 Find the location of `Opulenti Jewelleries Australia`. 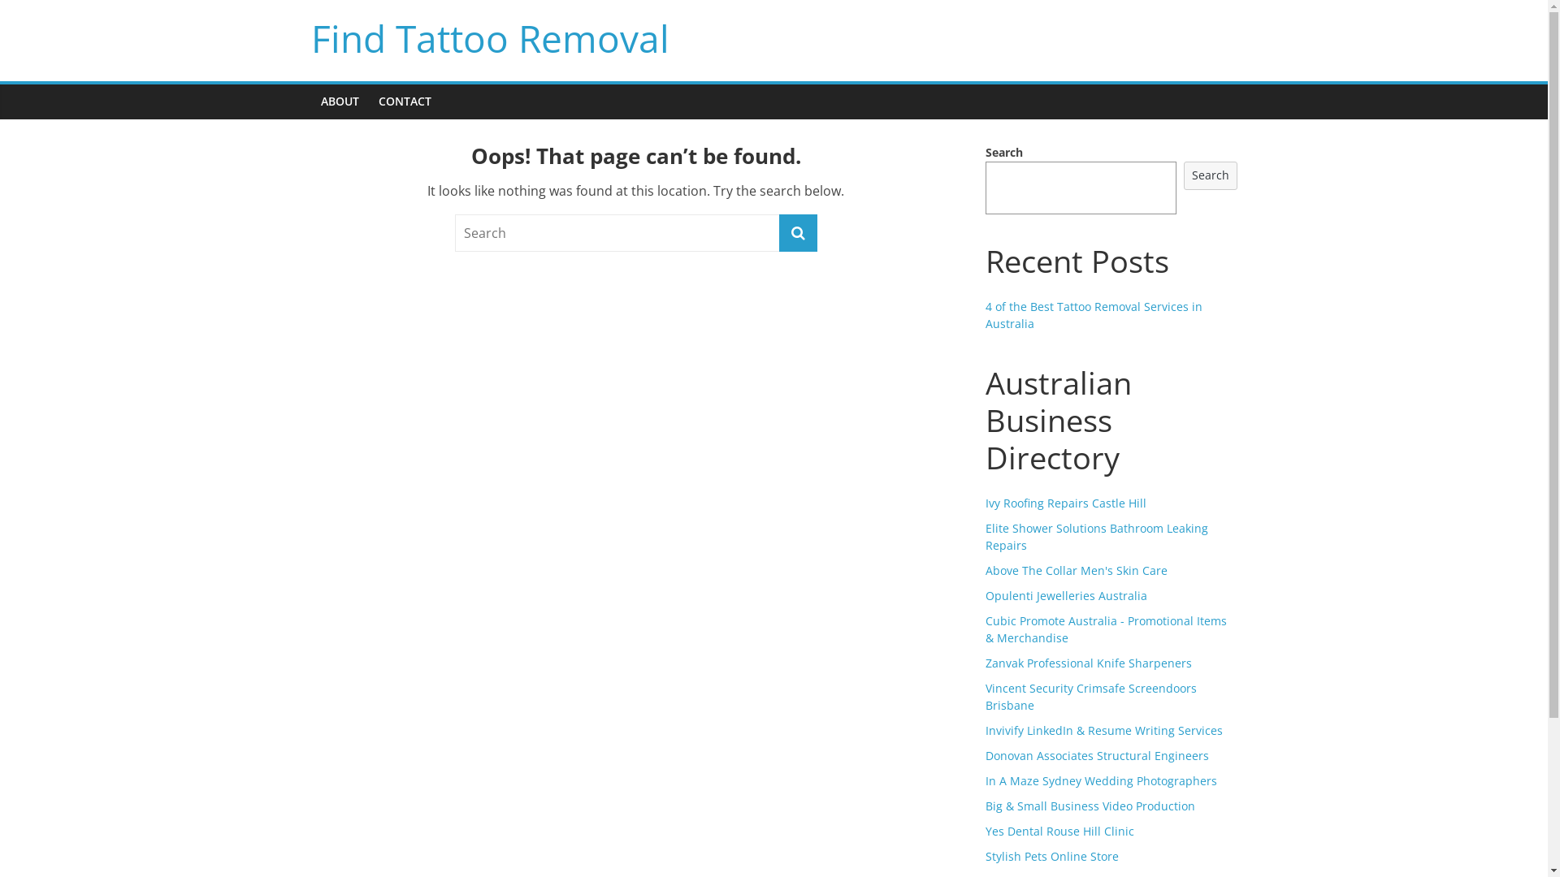

Opulenti Jewelleries Australia is located at coordinates (1066, 596).